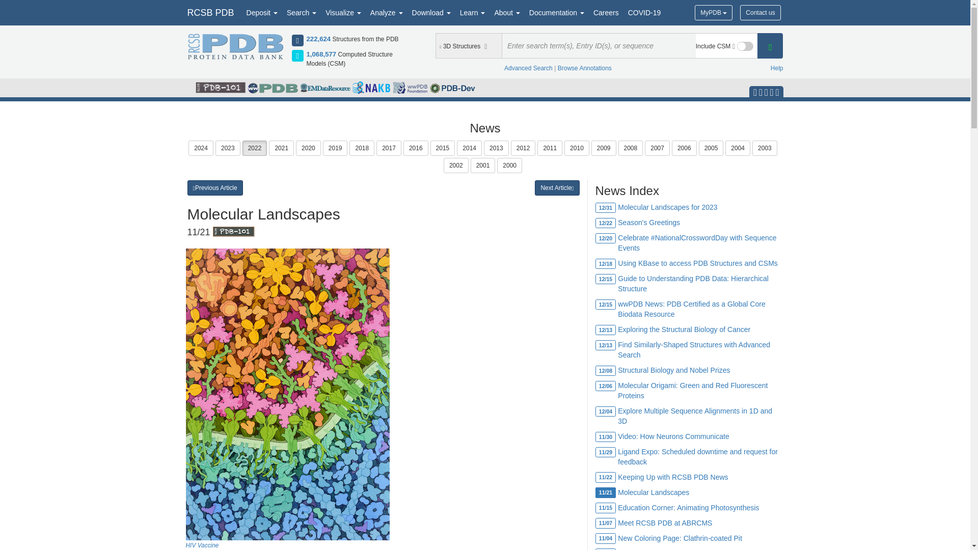  What do you see at coordinates (713, 12) in the screenshot?
I see `MyPDB` at bounding box center [713, 12].